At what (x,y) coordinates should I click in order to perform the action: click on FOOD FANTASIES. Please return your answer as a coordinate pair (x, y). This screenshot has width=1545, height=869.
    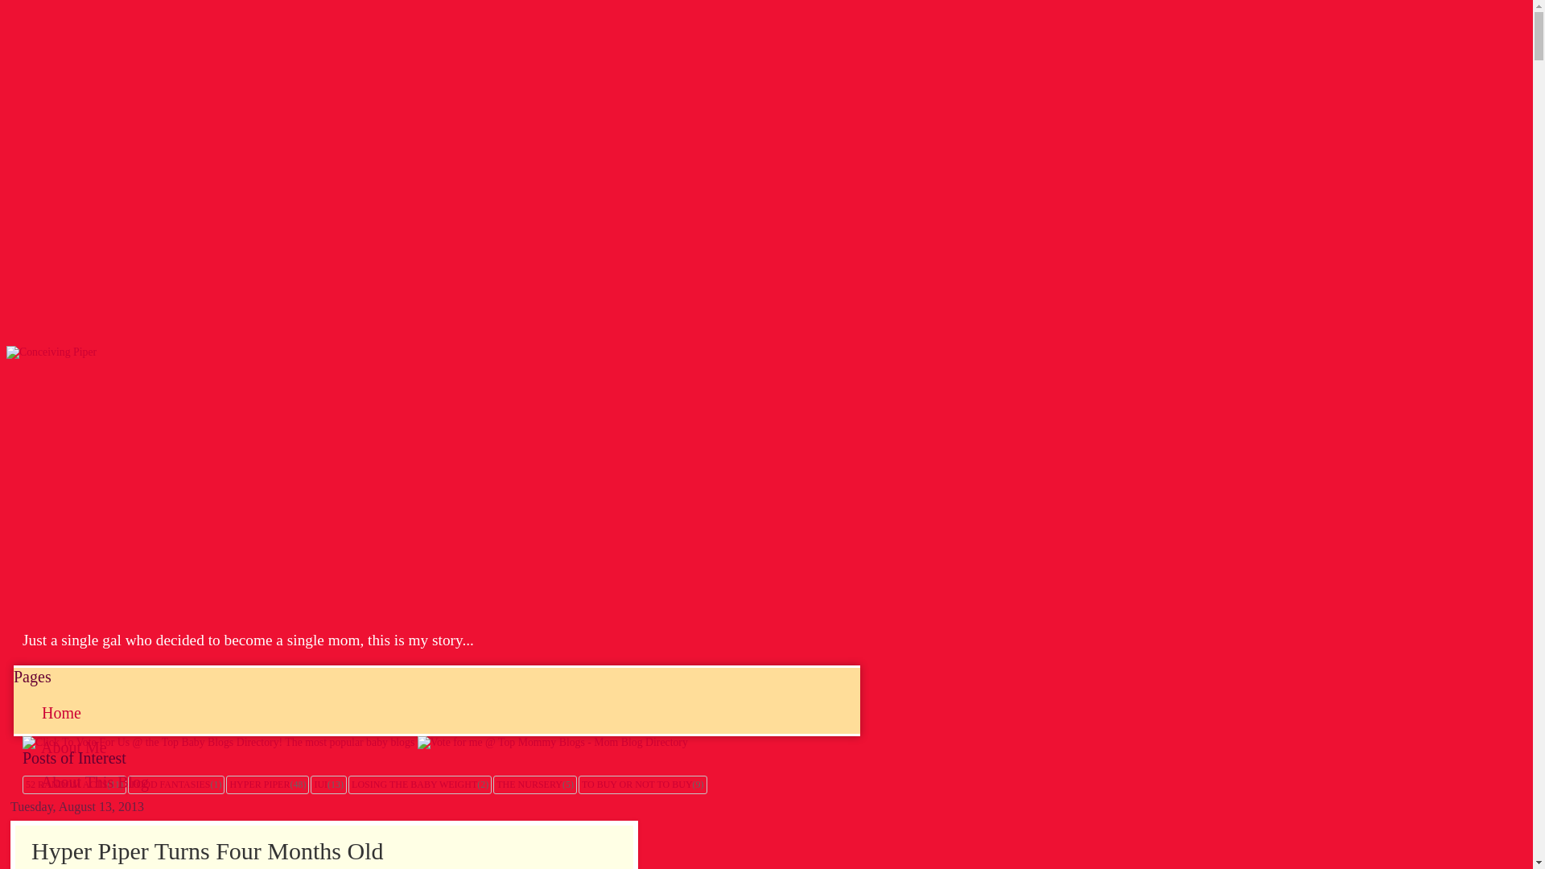
    Looking at the image, I should click on (171, 784).